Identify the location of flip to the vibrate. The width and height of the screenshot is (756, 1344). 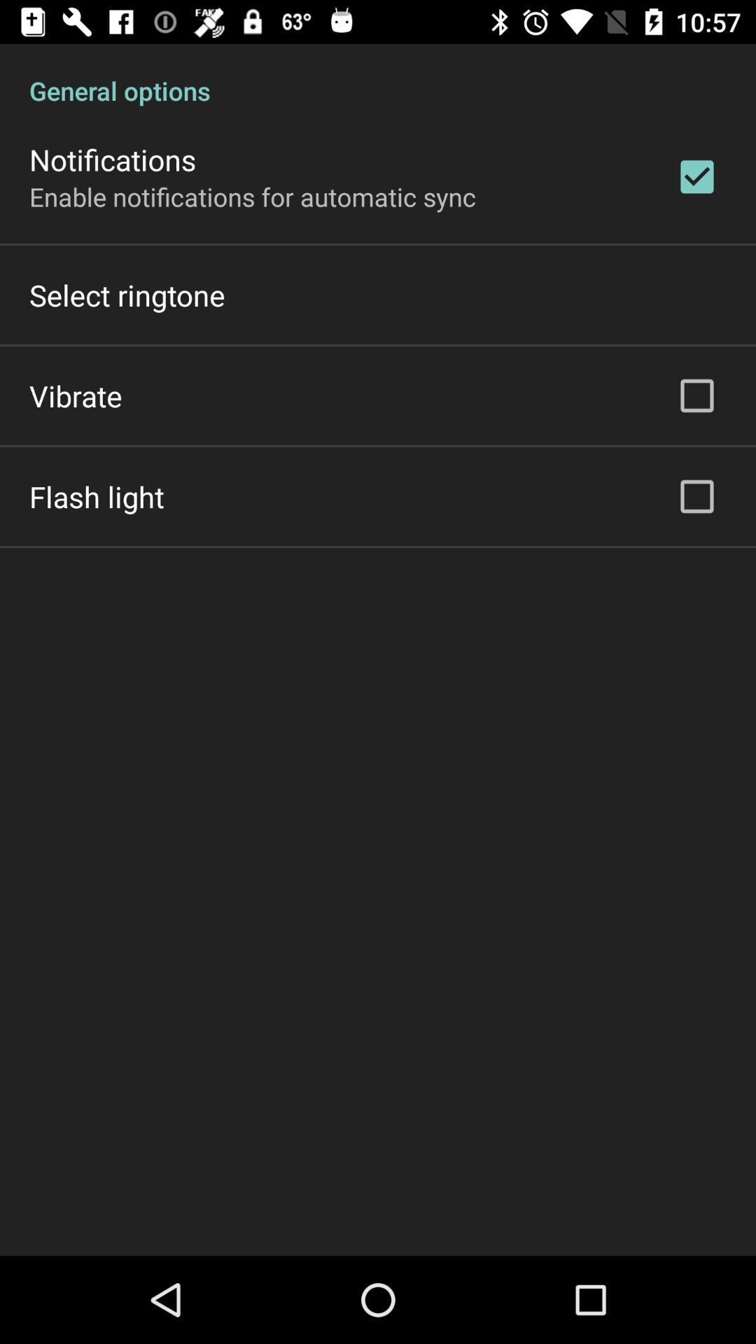
(76, 395).